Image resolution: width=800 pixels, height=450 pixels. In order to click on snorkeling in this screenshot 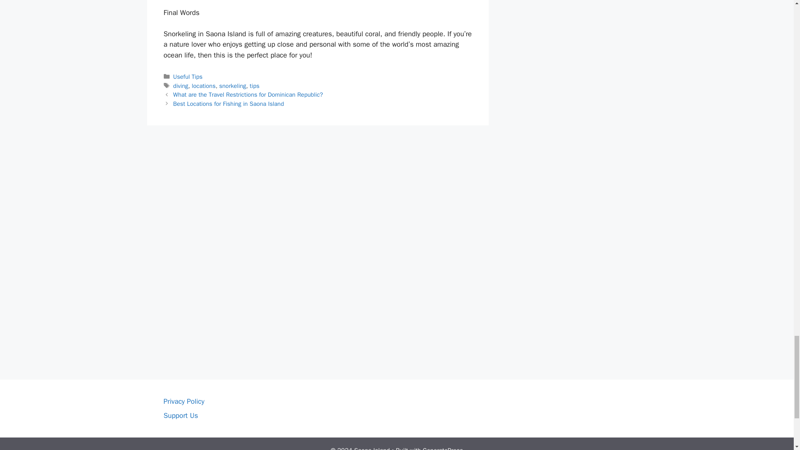, I will do `click(232, 85)`.